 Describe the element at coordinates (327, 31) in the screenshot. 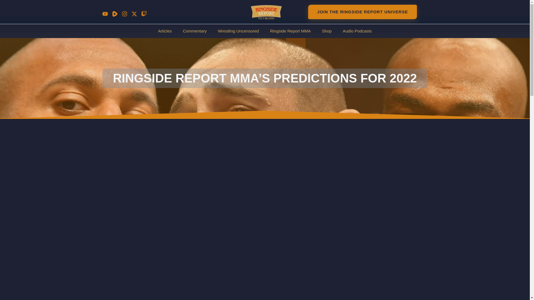

I see `Shop` at that location.